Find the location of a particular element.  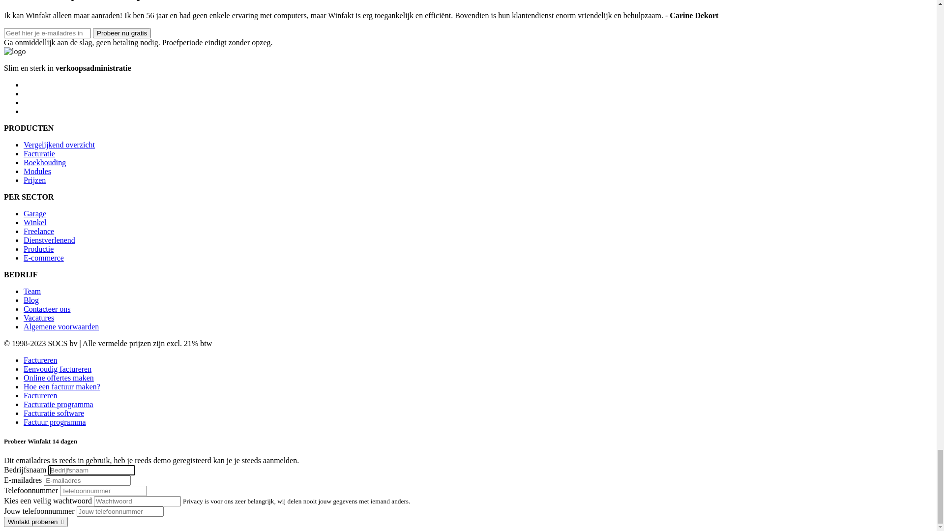

MENU is located at coordinates (18, 152).